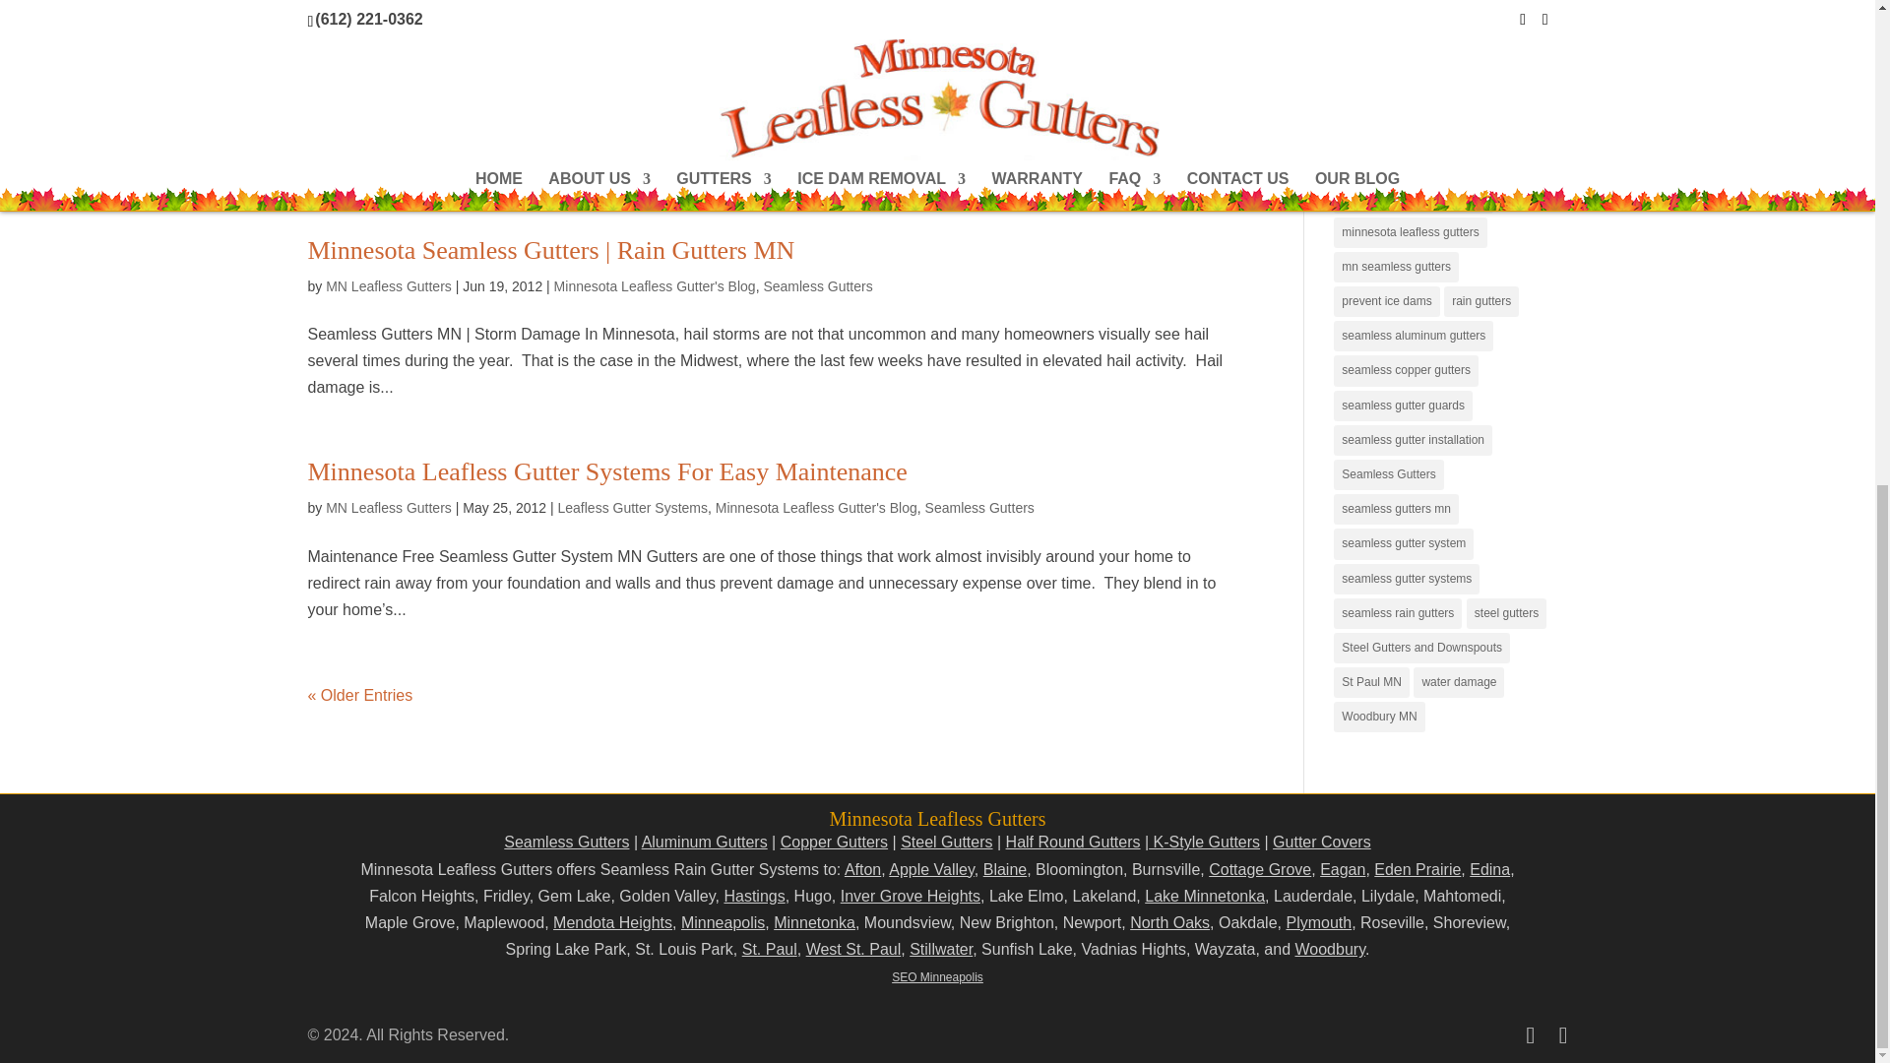 Image resolution: width=1890 pixels, height=1063 pixels. What do you see at coordinates (388, 285) in the screenshot?
I see `Posts by MN Leafless Gutters` at bounding box center [388, 285].